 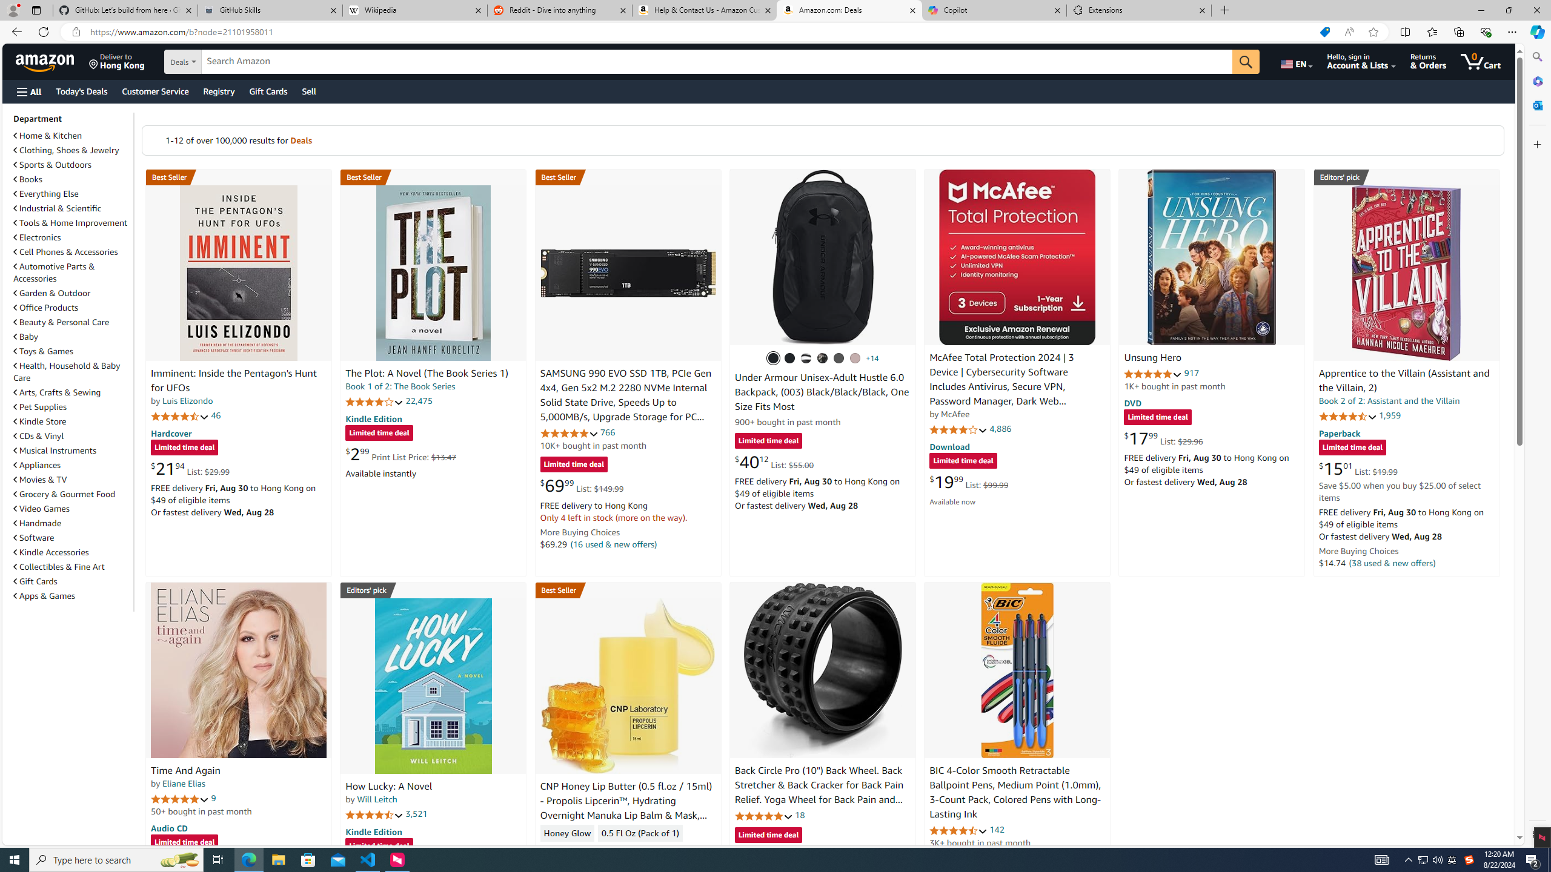 What do you see at coordinates (72, 392) in the screenshot?
I see `Arts, Crafts & Sewing` at bounding box center [72, 392].